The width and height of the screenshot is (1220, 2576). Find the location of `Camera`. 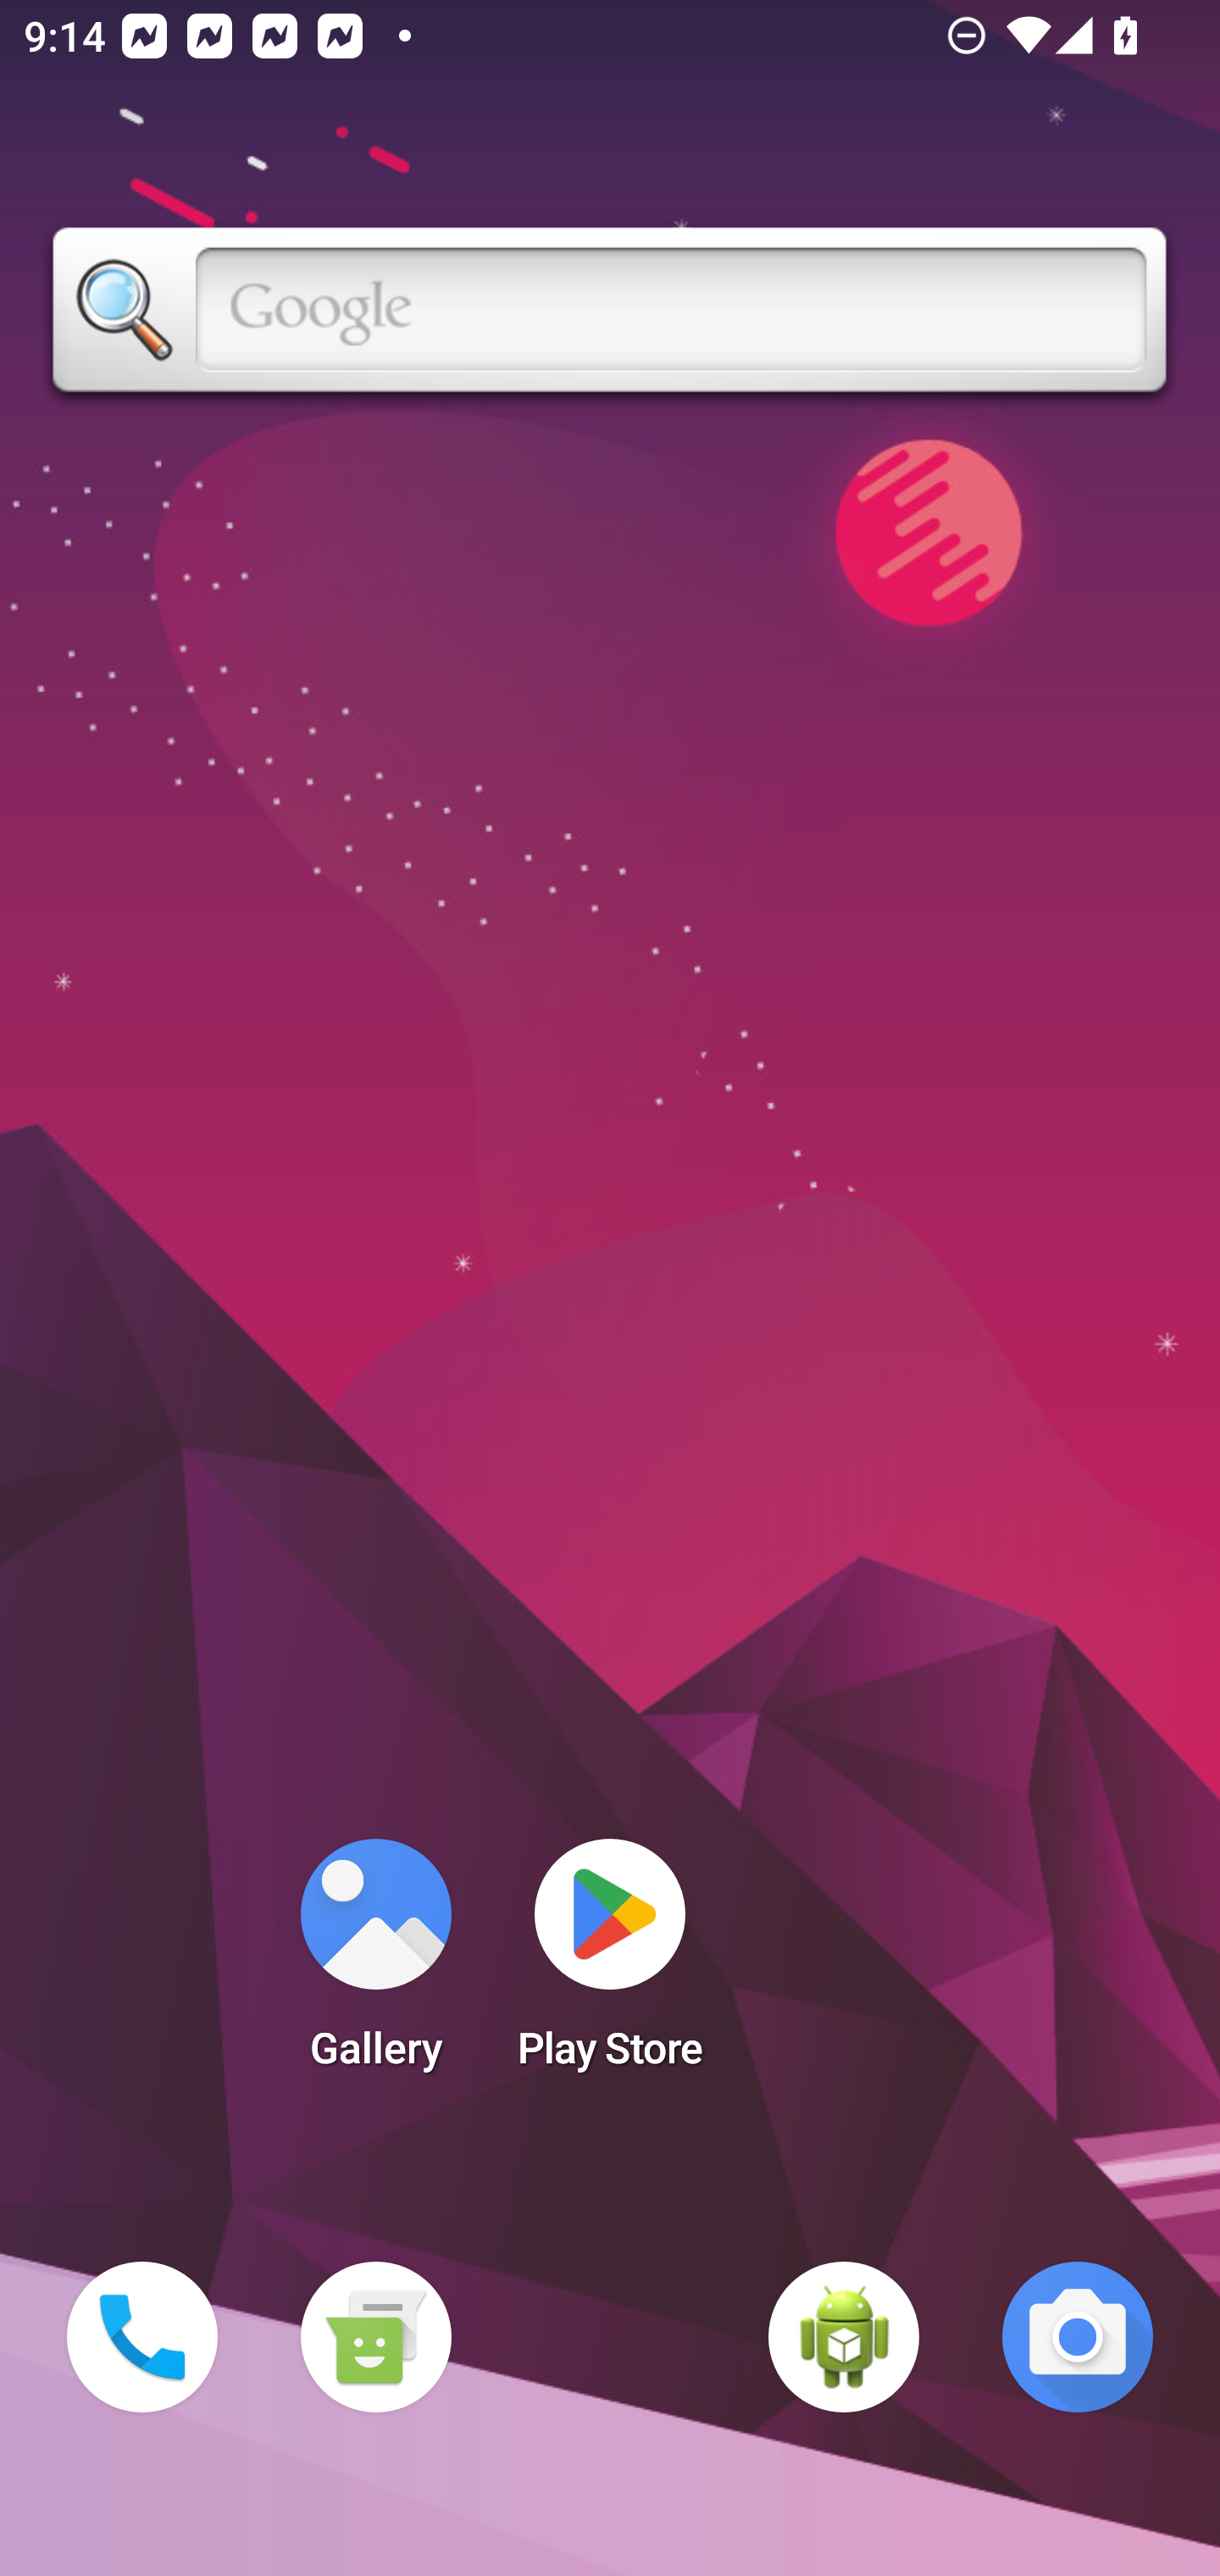

Camera is located at coordinates (1078, 2337).